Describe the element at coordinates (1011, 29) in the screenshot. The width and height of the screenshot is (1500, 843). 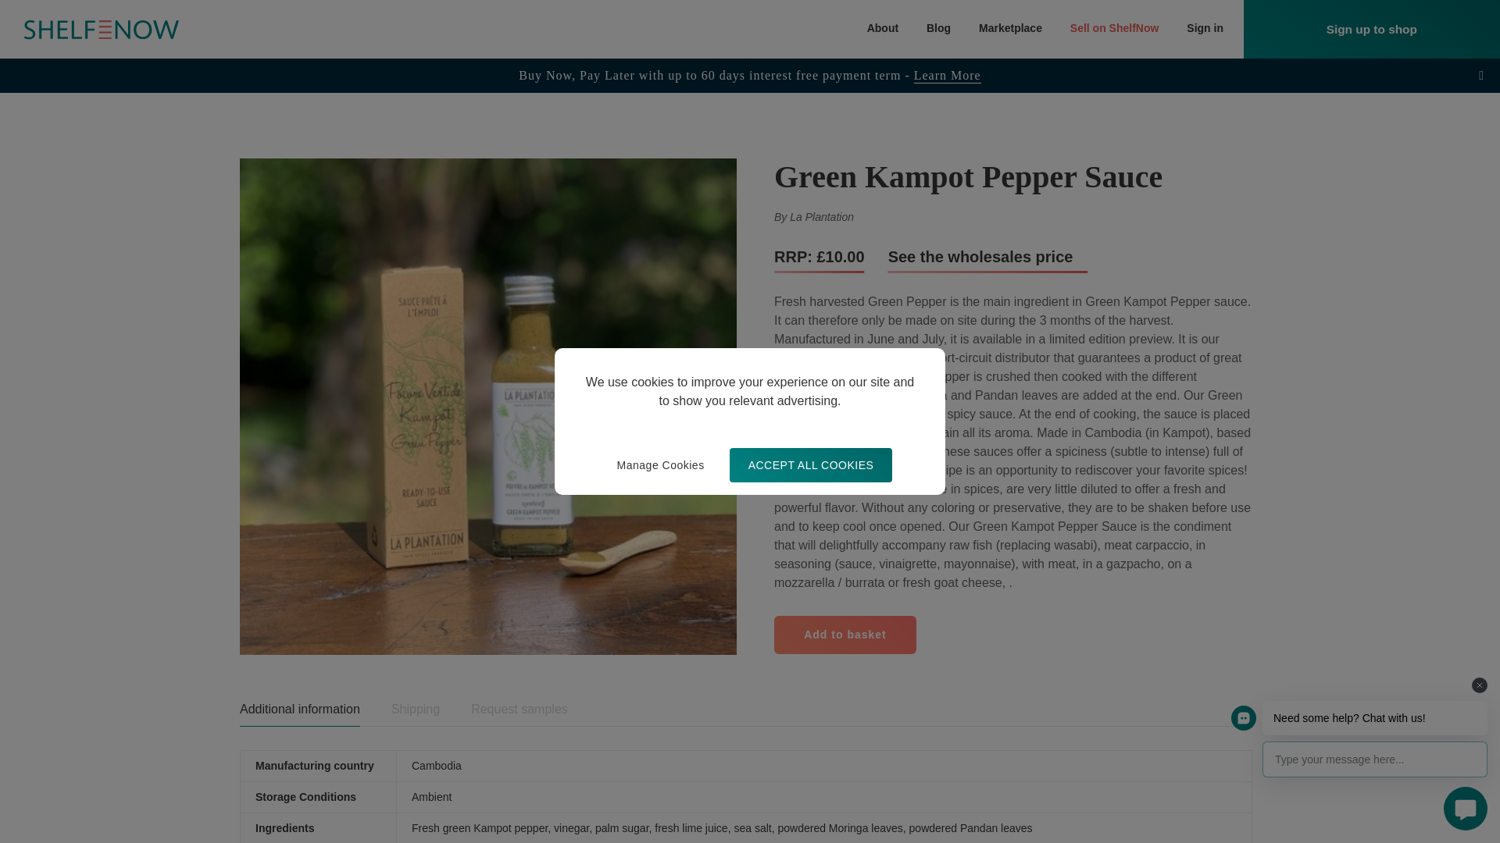
I see `Marketplace` at that location.